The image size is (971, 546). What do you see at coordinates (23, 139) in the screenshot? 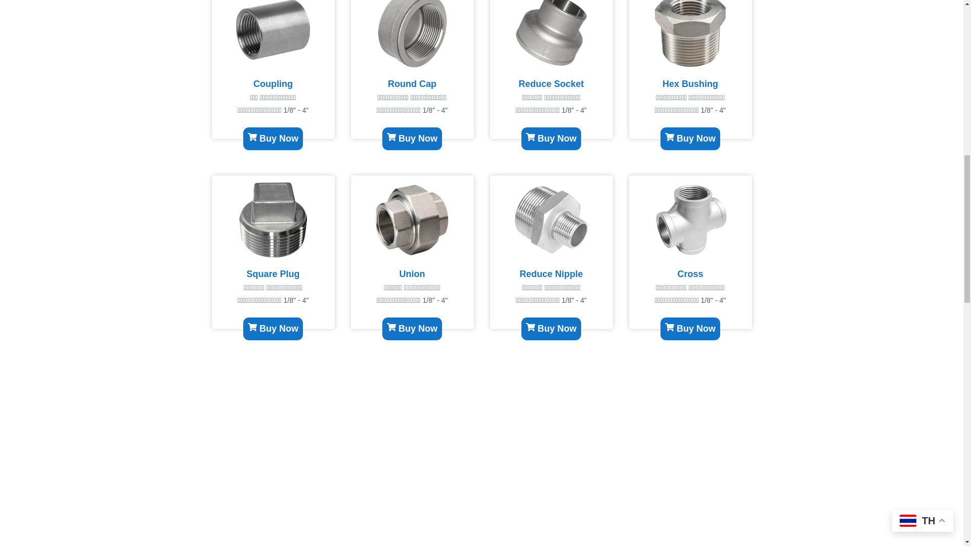
I see `Buy Now` at bounding box center [23, 139].